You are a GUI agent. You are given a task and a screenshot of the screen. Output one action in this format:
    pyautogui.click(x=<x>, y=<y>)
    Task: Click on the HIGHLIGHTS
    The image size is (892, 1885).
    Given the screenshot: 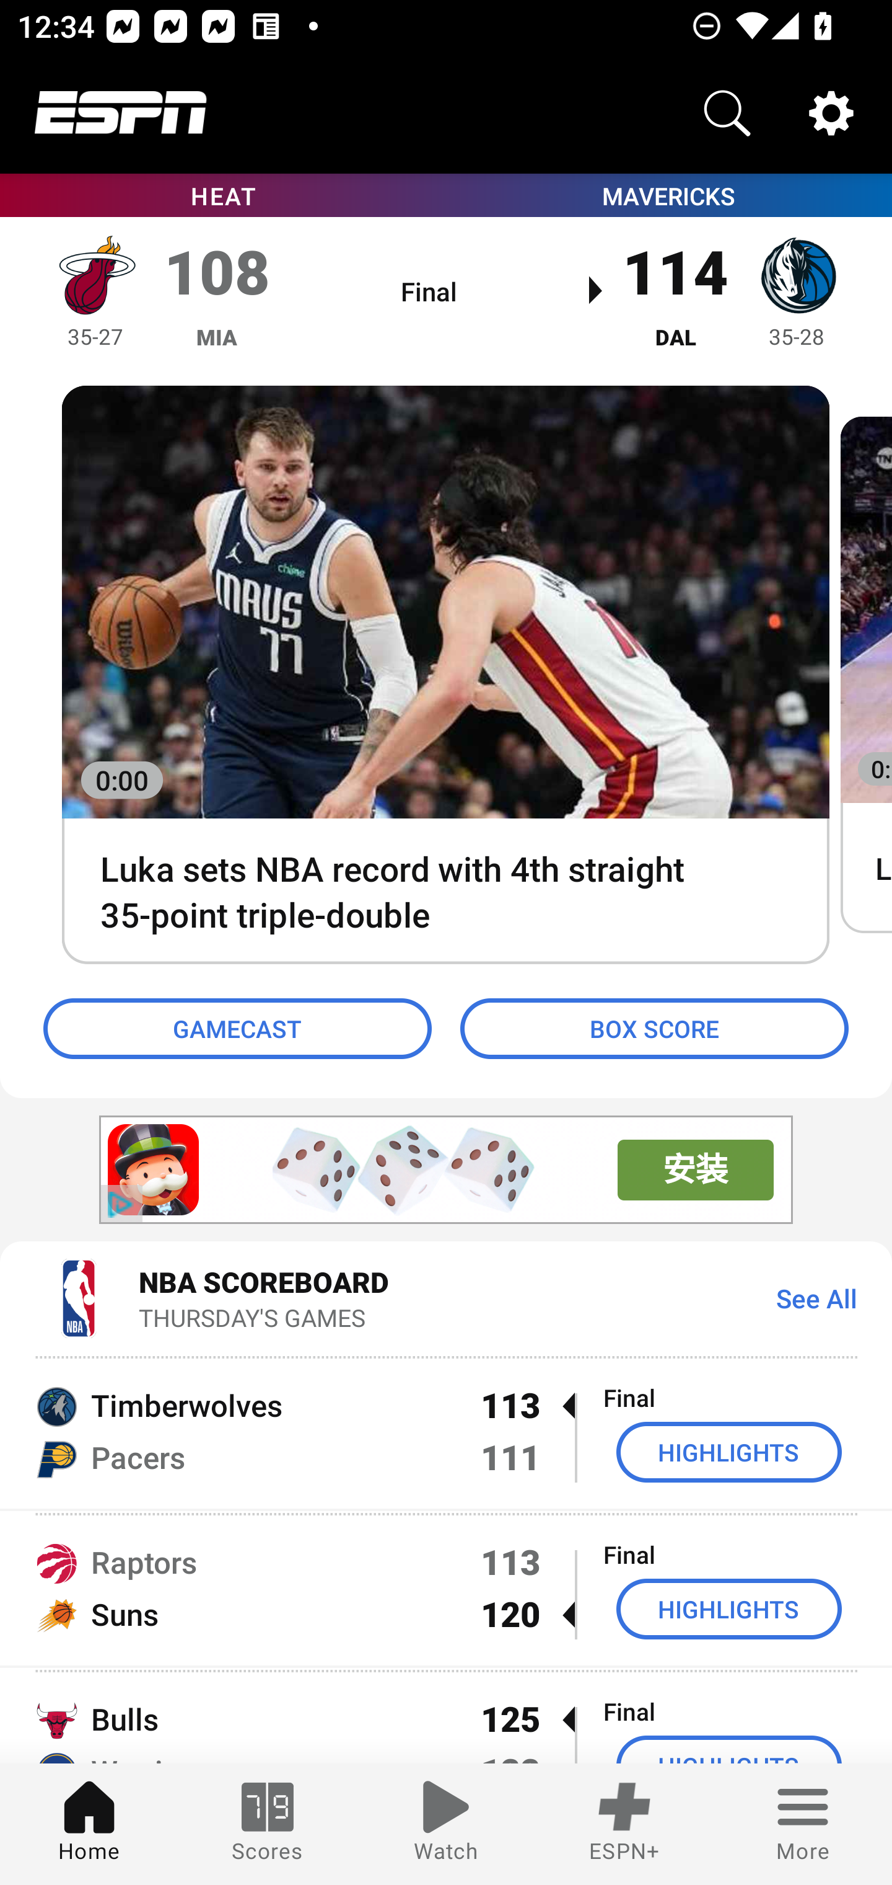 What is the action you would take?
    pyautogui.click(x=729, y=1452)
    